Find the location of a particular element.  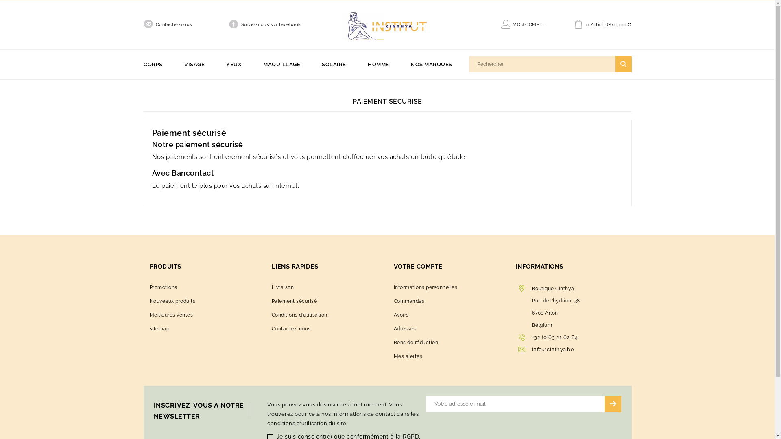

VISAGE is located at coordinates (194, 64).